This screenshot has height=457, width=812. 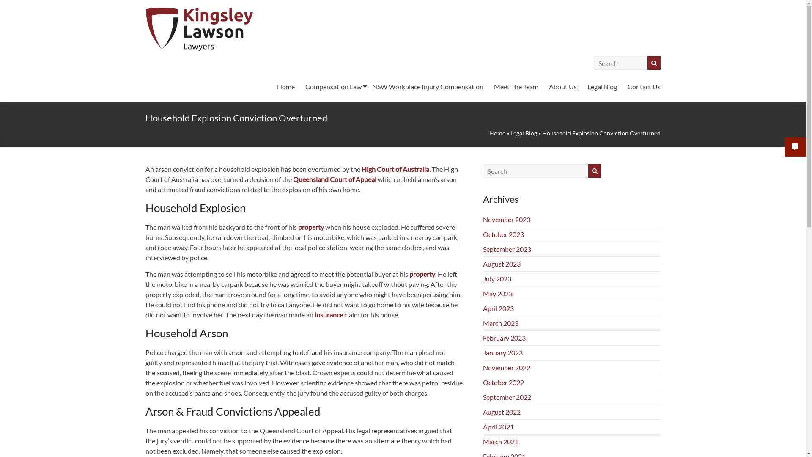 I want to click on February 2023, so click(x=504, y=338).